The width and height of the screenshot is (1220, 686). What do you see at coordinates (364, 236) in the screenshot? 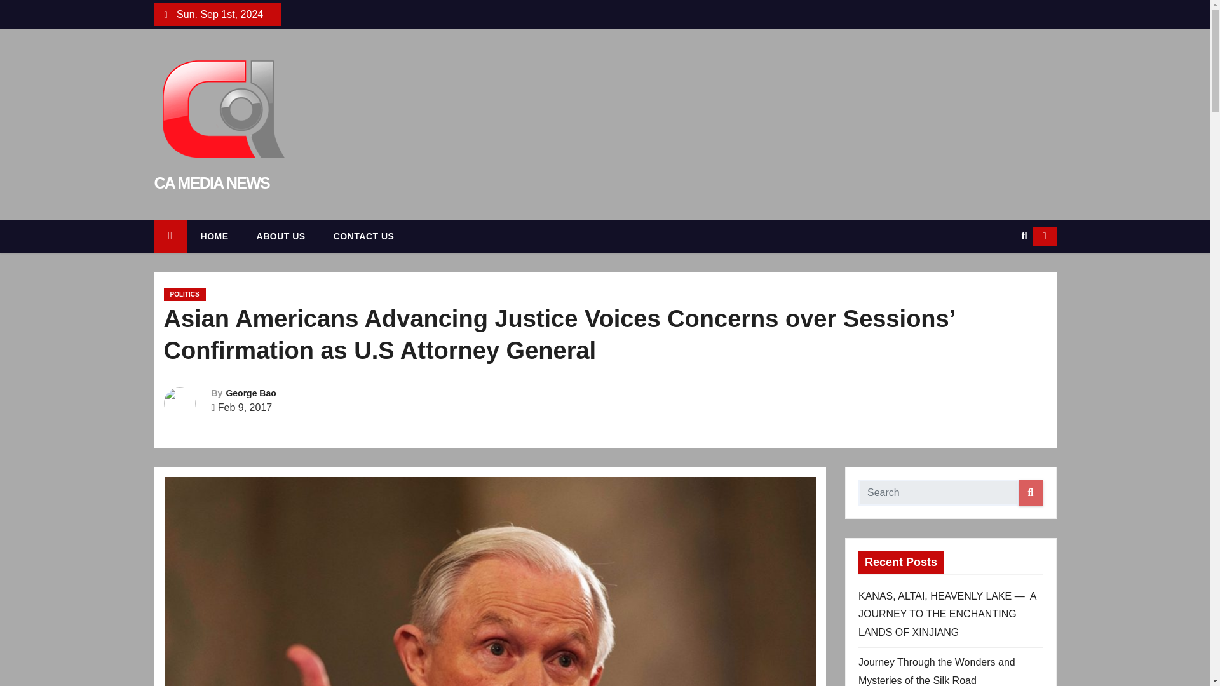
I see `CONTACT US` at bounding box center [364, 236].